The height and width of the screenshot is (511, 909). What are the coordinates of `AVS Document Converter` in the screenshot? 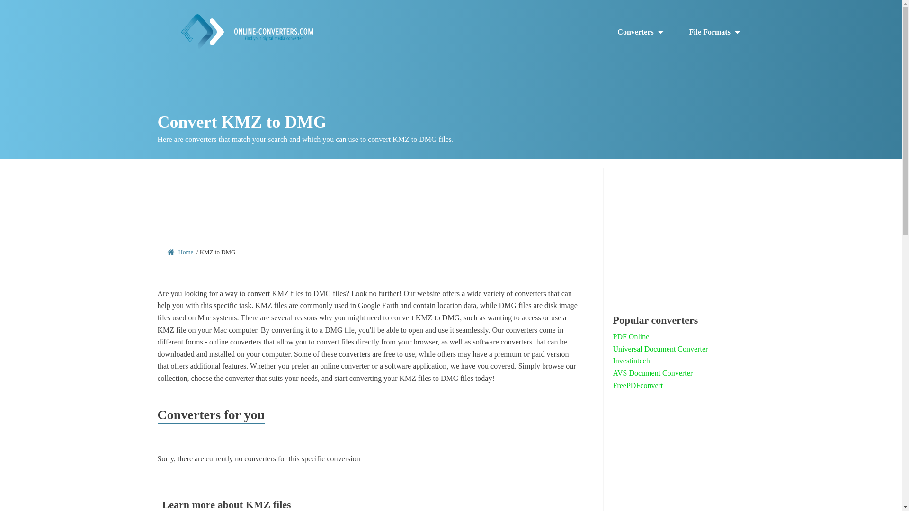 It's located at (652, 373).